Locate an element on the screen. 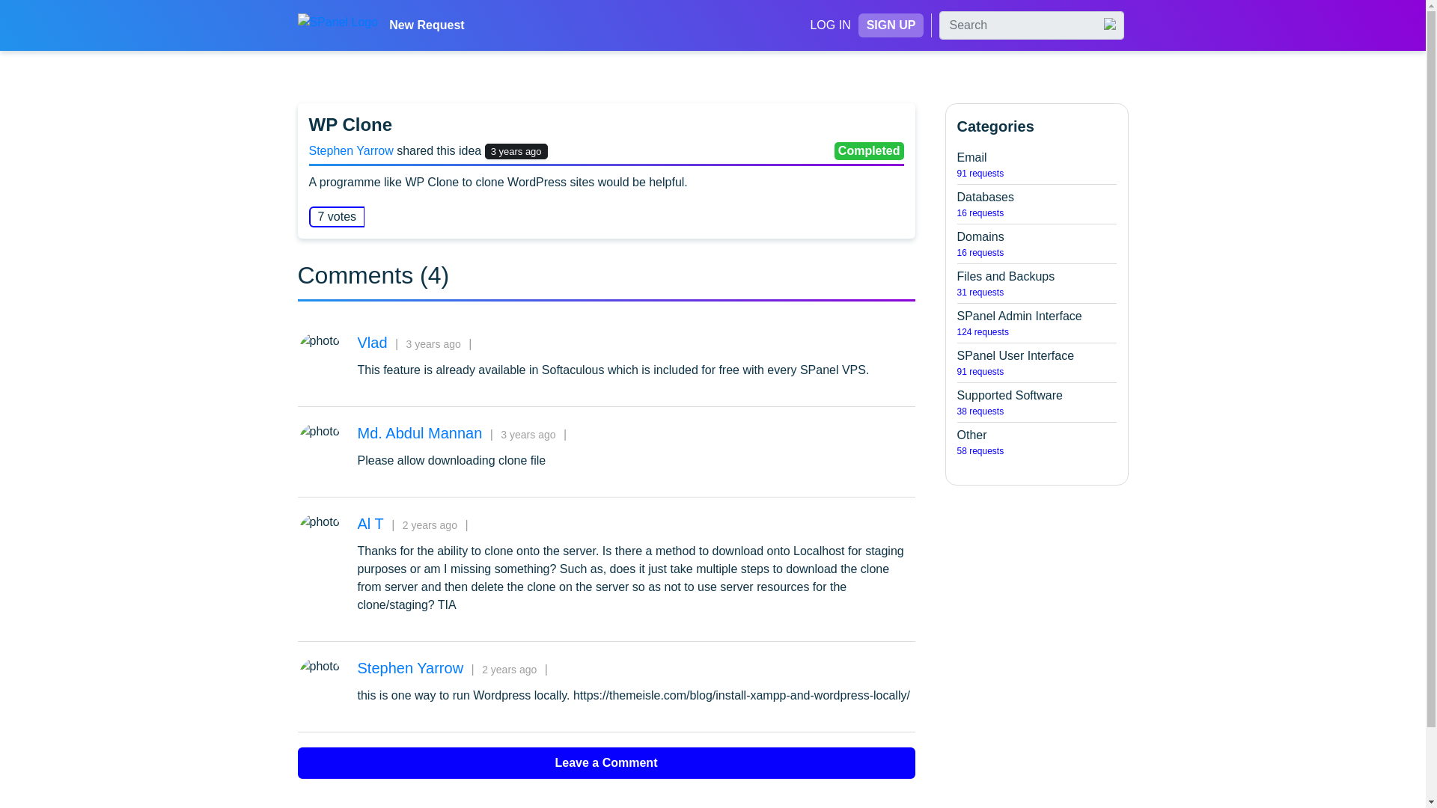 Image resolution: width=1437 pixels, height=808 pixels. Stephen Yarrow is located at coordinates (1036, 284).